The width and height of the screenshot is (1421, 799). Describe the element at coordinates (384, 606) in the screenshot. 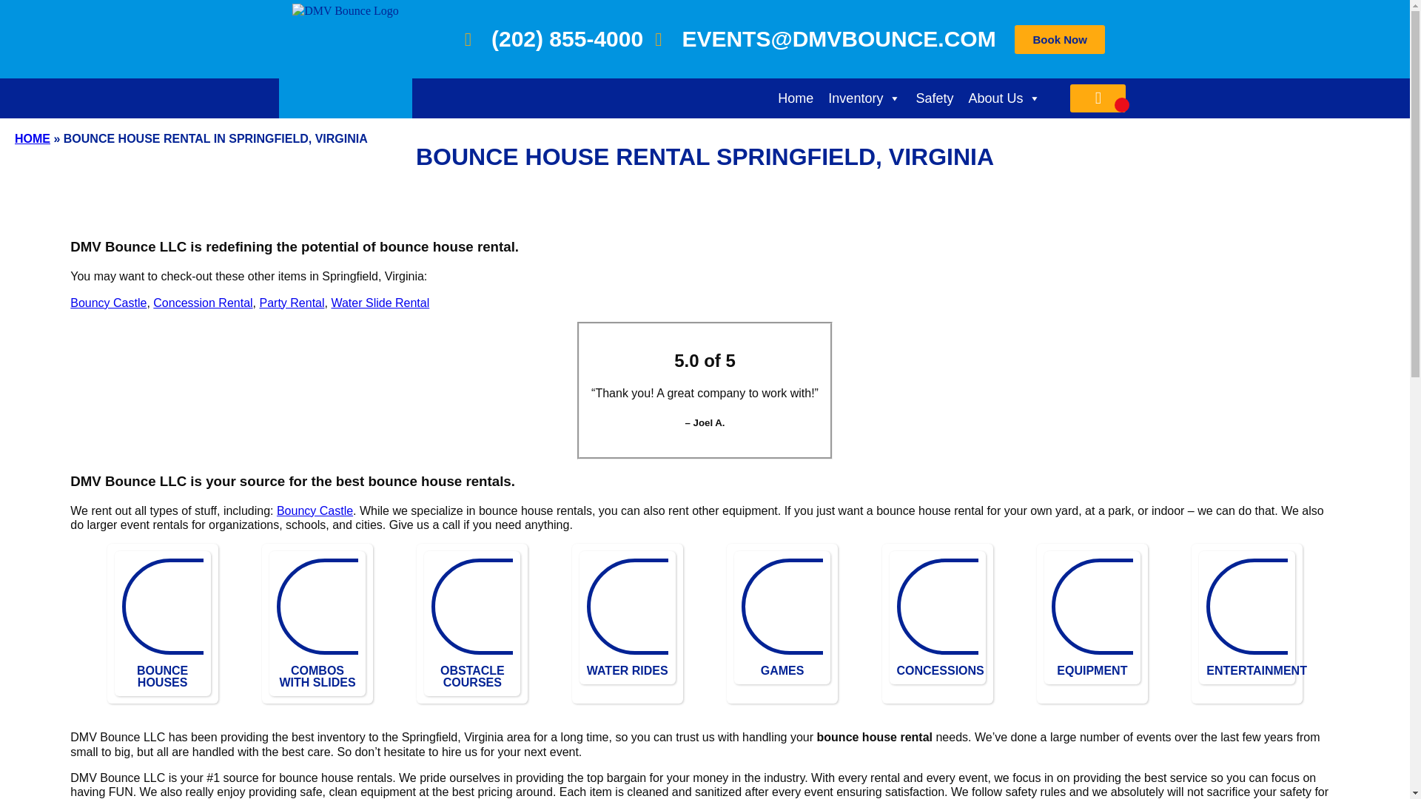

I see `Combos with Slides` at that location.